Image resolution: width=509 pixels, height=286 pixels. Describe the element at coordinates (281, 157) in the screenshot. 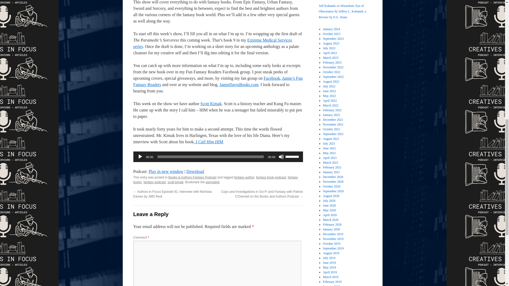

I see `Mute` at that location.